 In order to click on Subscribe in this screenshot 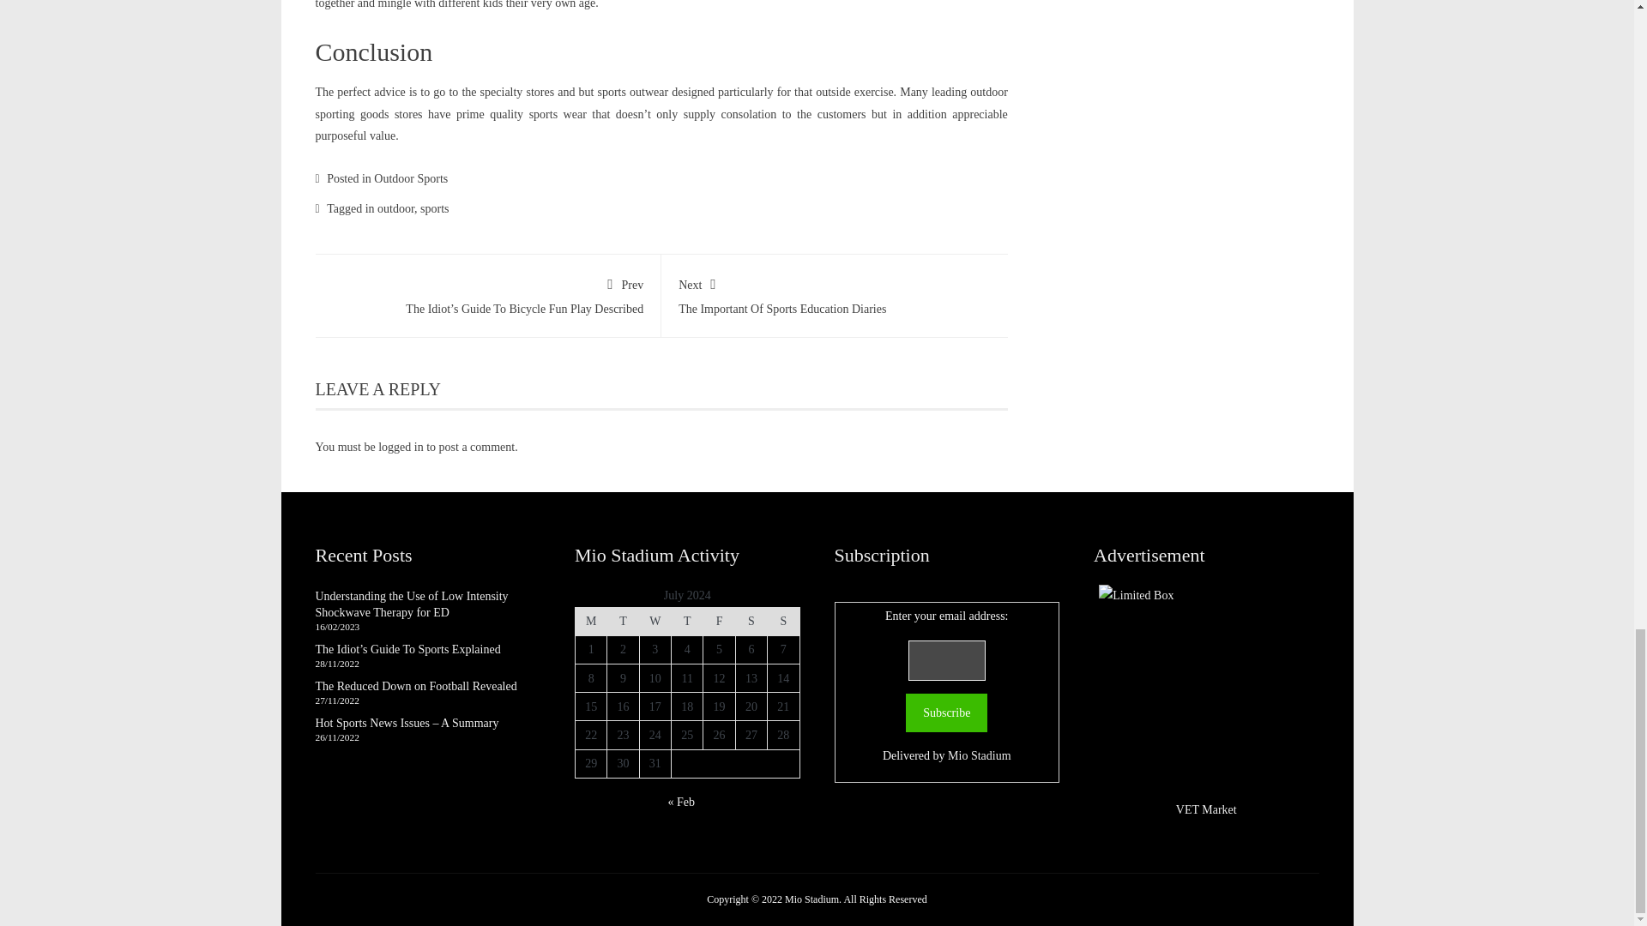, I will do `click(835, 293)`.